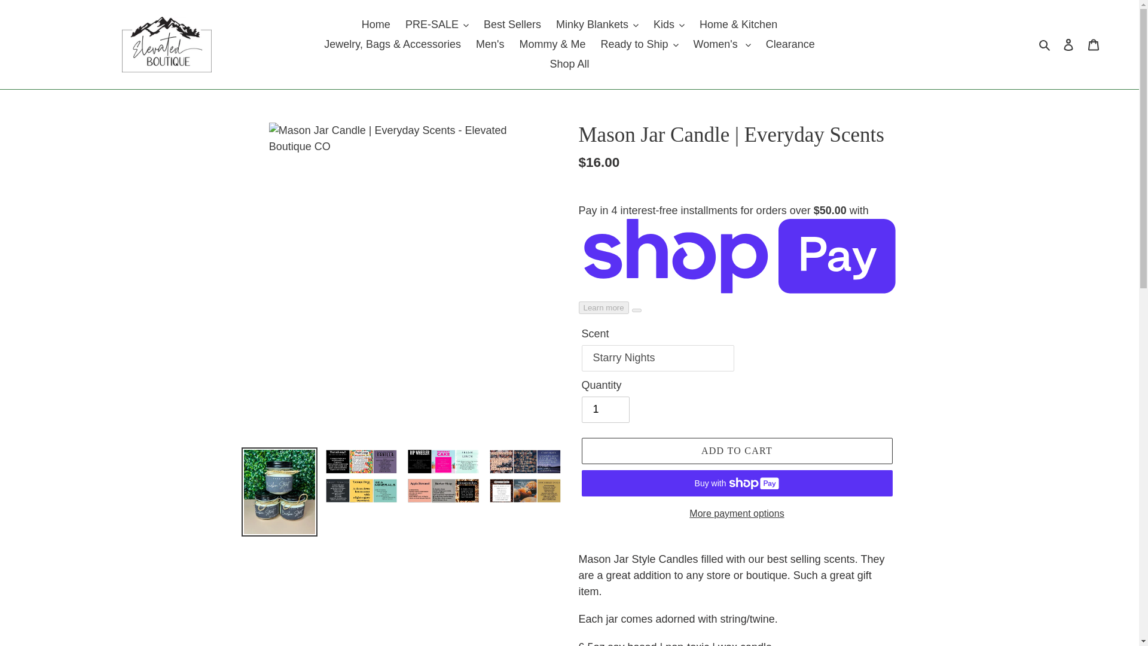 The width and height of the screenshot is (1148, 646). What do you see at coordinates (639, 44) in the screenshot?
I see `Ready to Ship` at bounding box center [639, 44].